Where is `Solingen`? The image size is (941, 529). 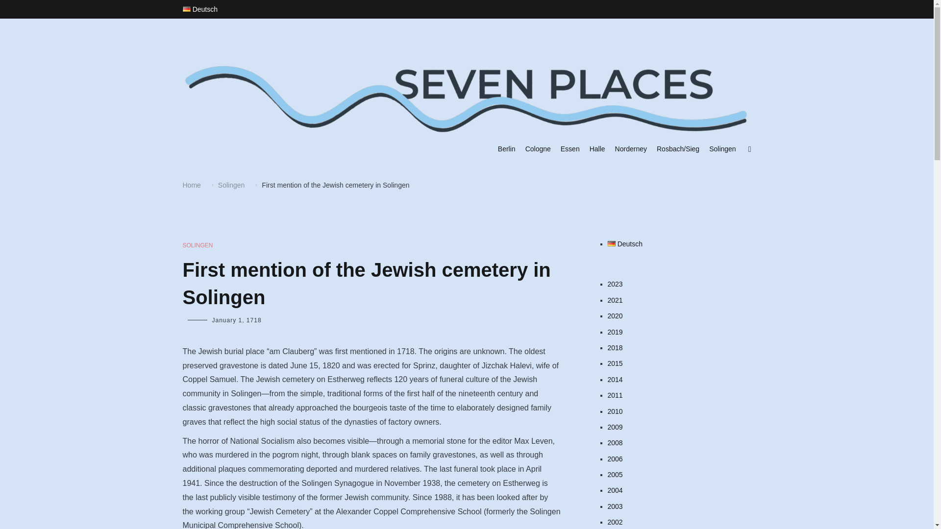
Solingen is located at coordinates (722, 149).